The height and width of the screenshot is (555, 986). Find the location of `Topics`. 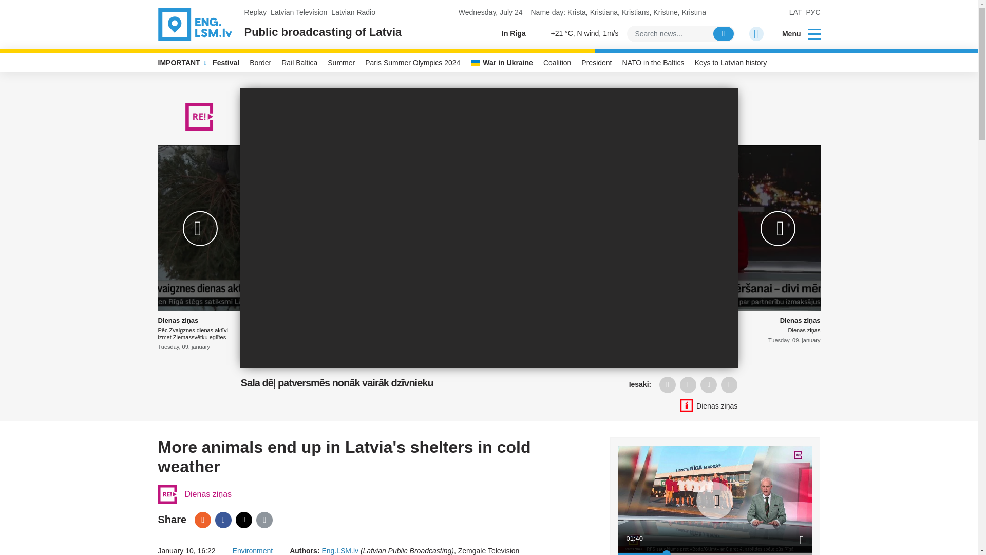

Topics is located at coordinates (814, 33).